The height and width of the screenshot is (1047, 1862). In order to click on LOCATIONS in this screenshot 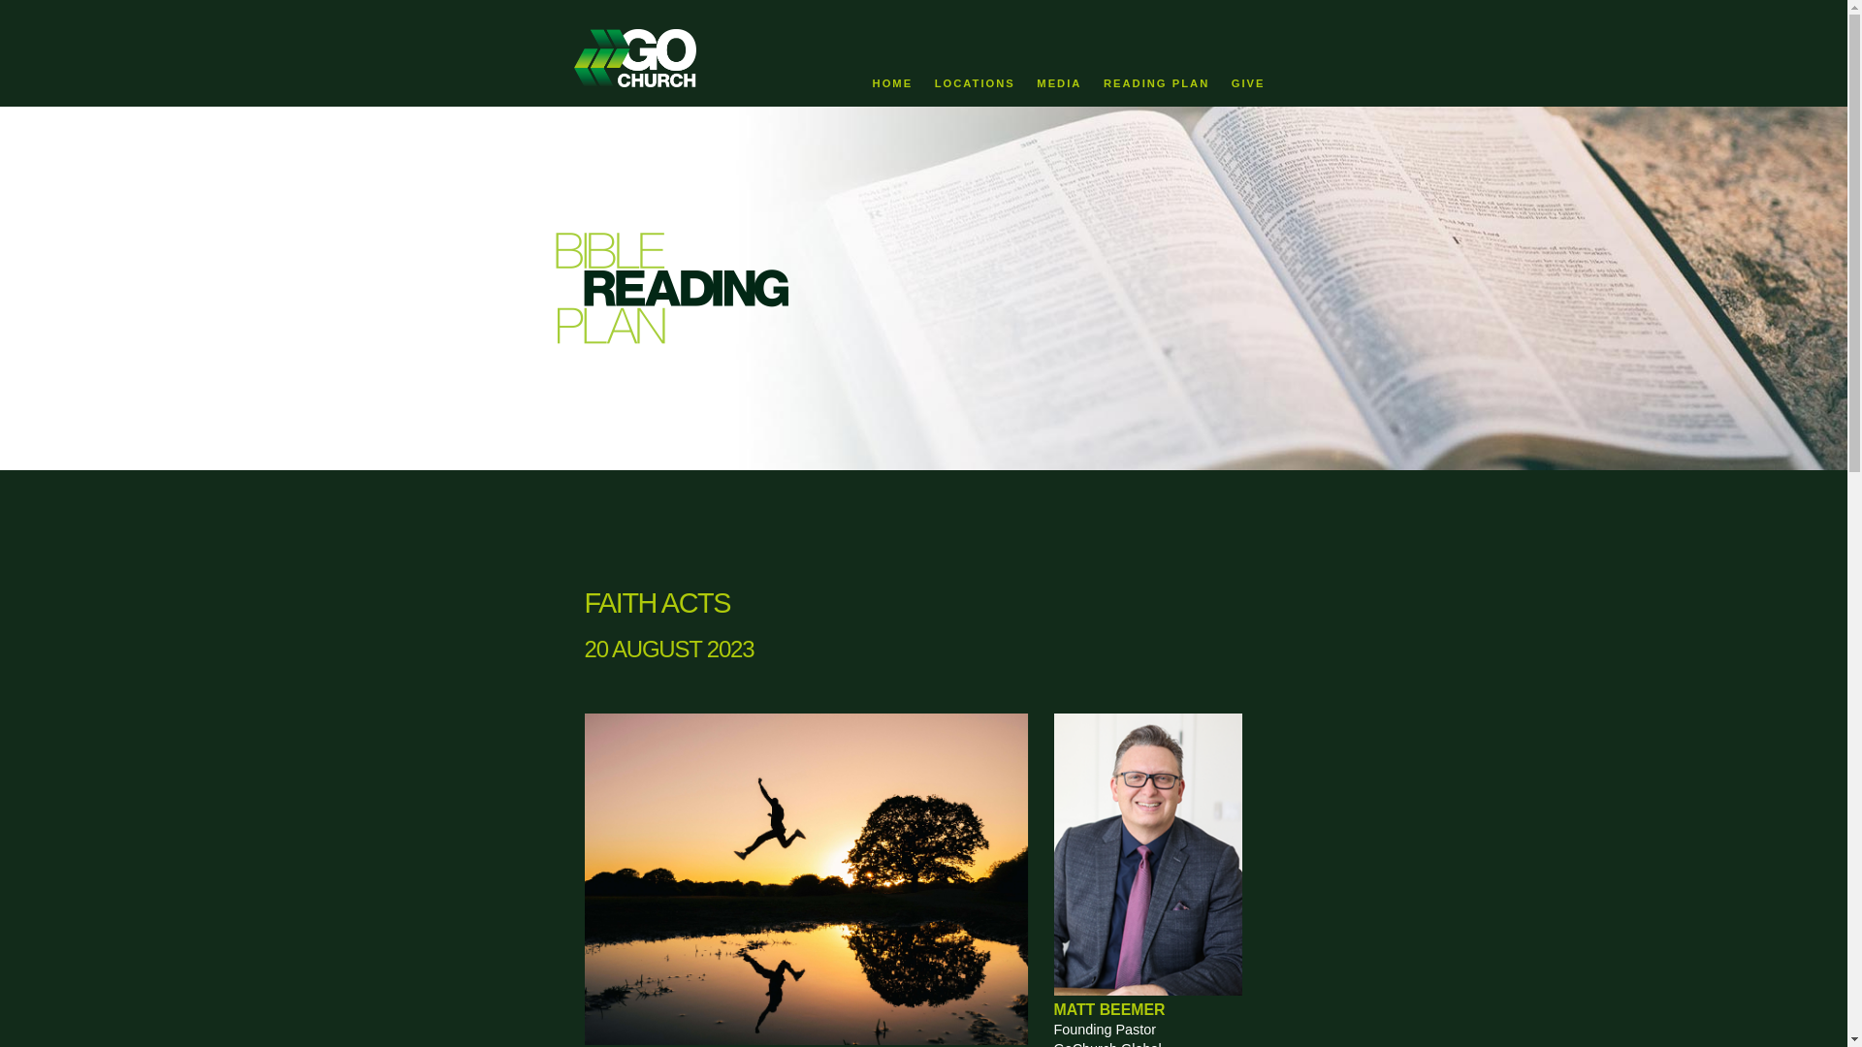, I will do `click(974, 83)`.